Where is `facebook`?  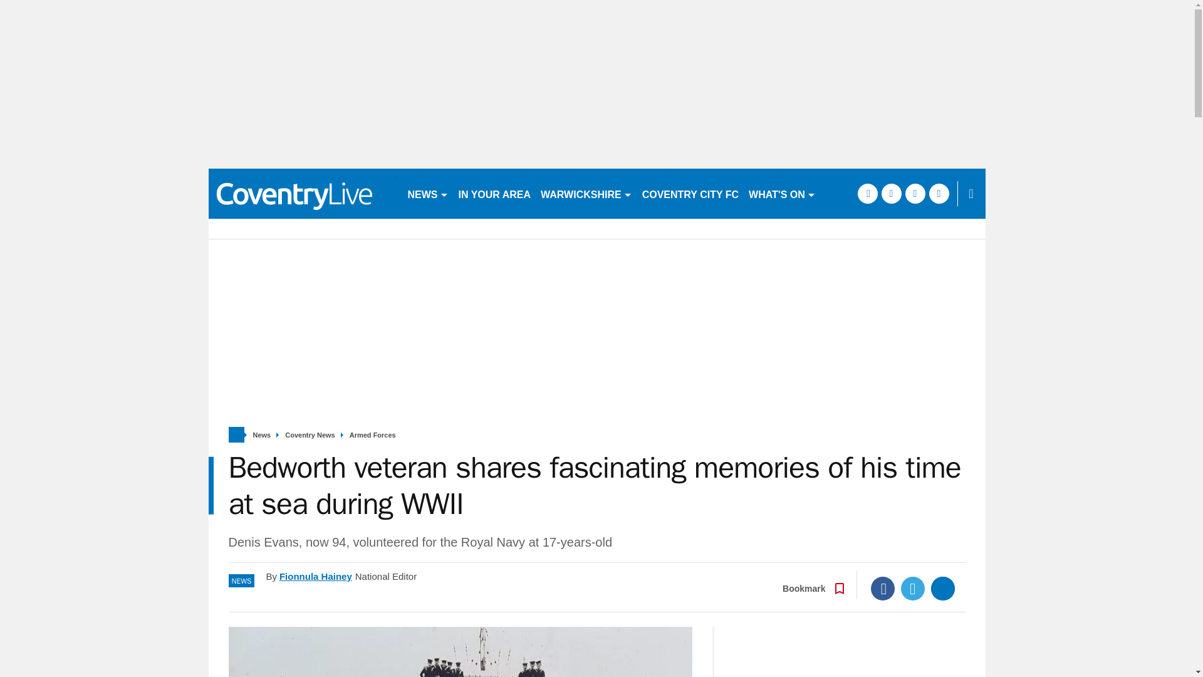 facebook is located at coordinates (867, 193).